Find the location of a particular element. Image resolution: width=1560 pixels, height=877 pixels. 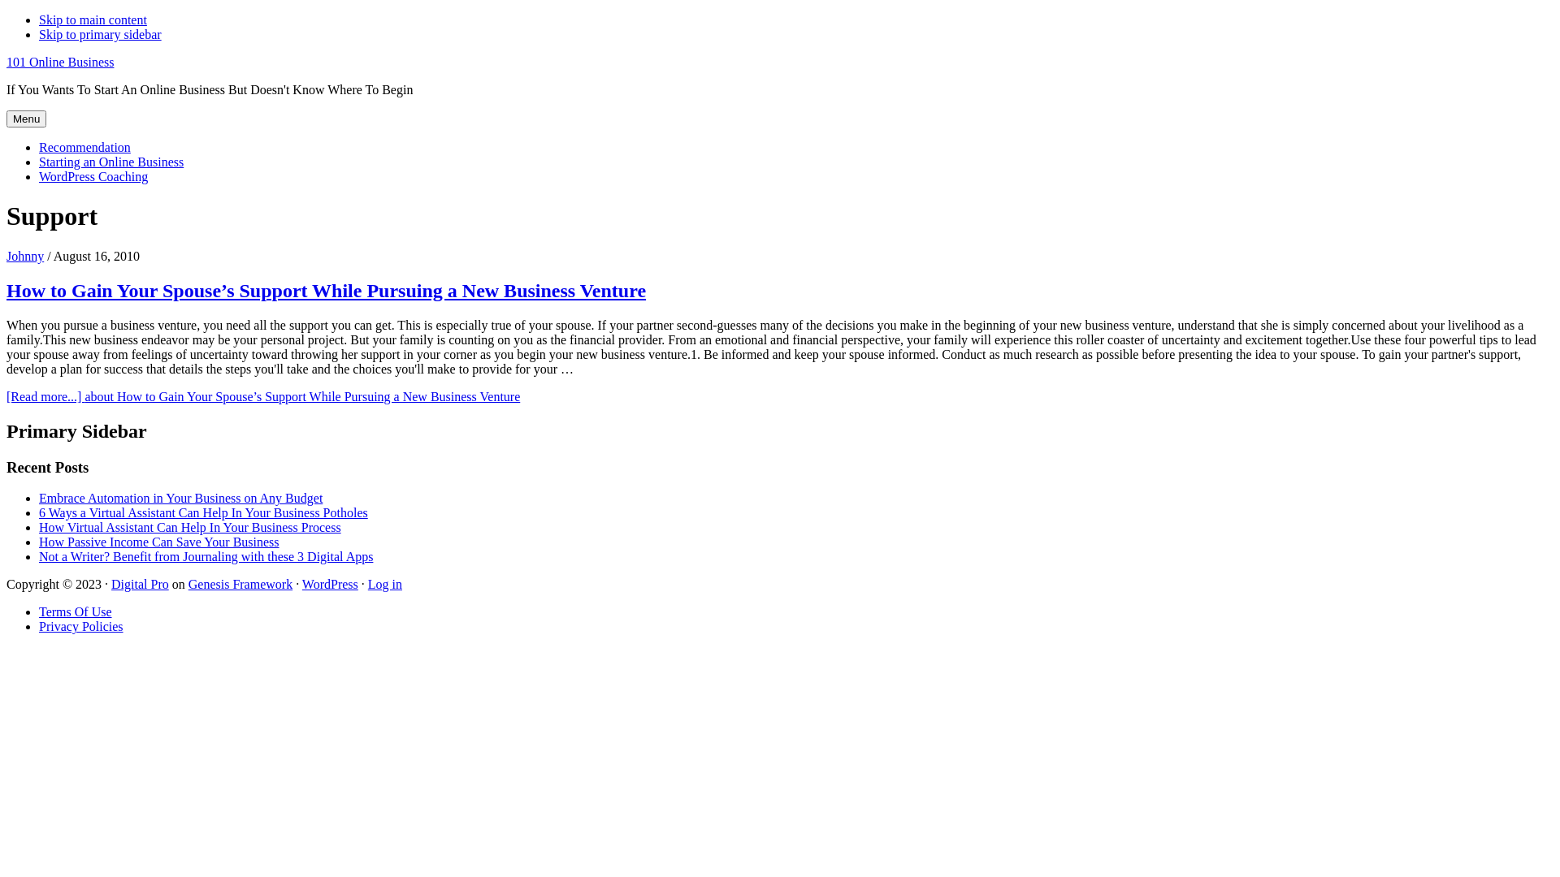

Recommendation is located at coordinates (84, 148).